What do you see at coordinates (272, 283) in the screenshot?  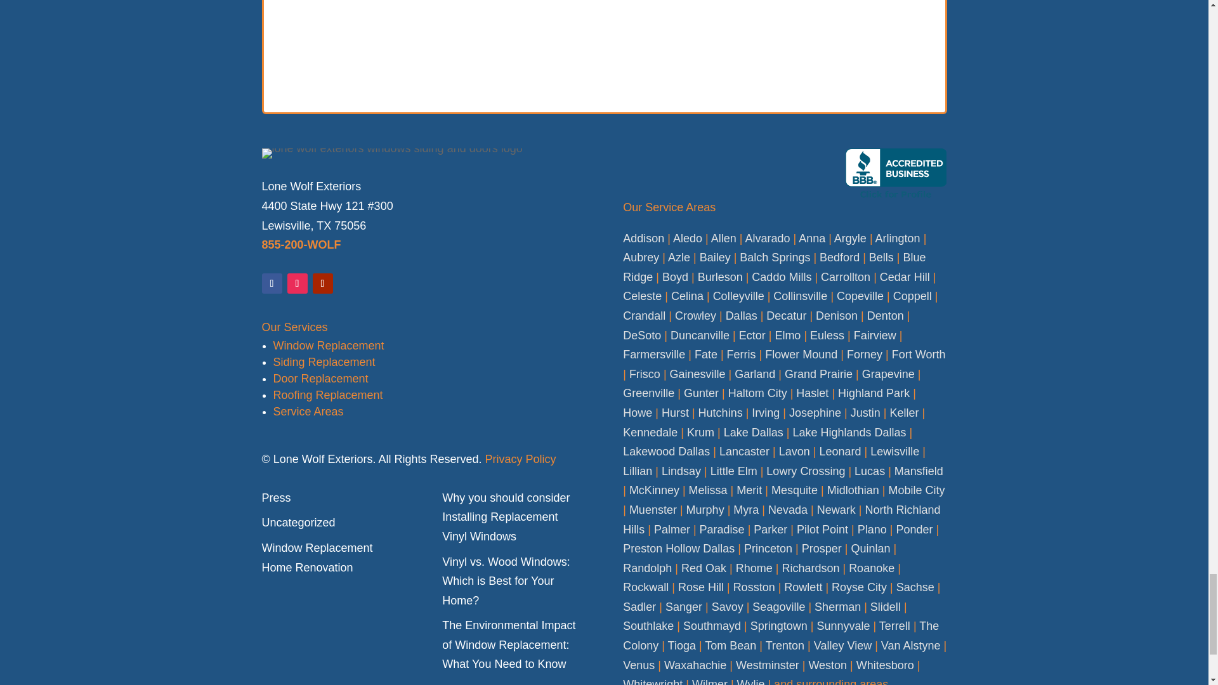 I see `Follow on Facebook` at bounding box center [272, 283].